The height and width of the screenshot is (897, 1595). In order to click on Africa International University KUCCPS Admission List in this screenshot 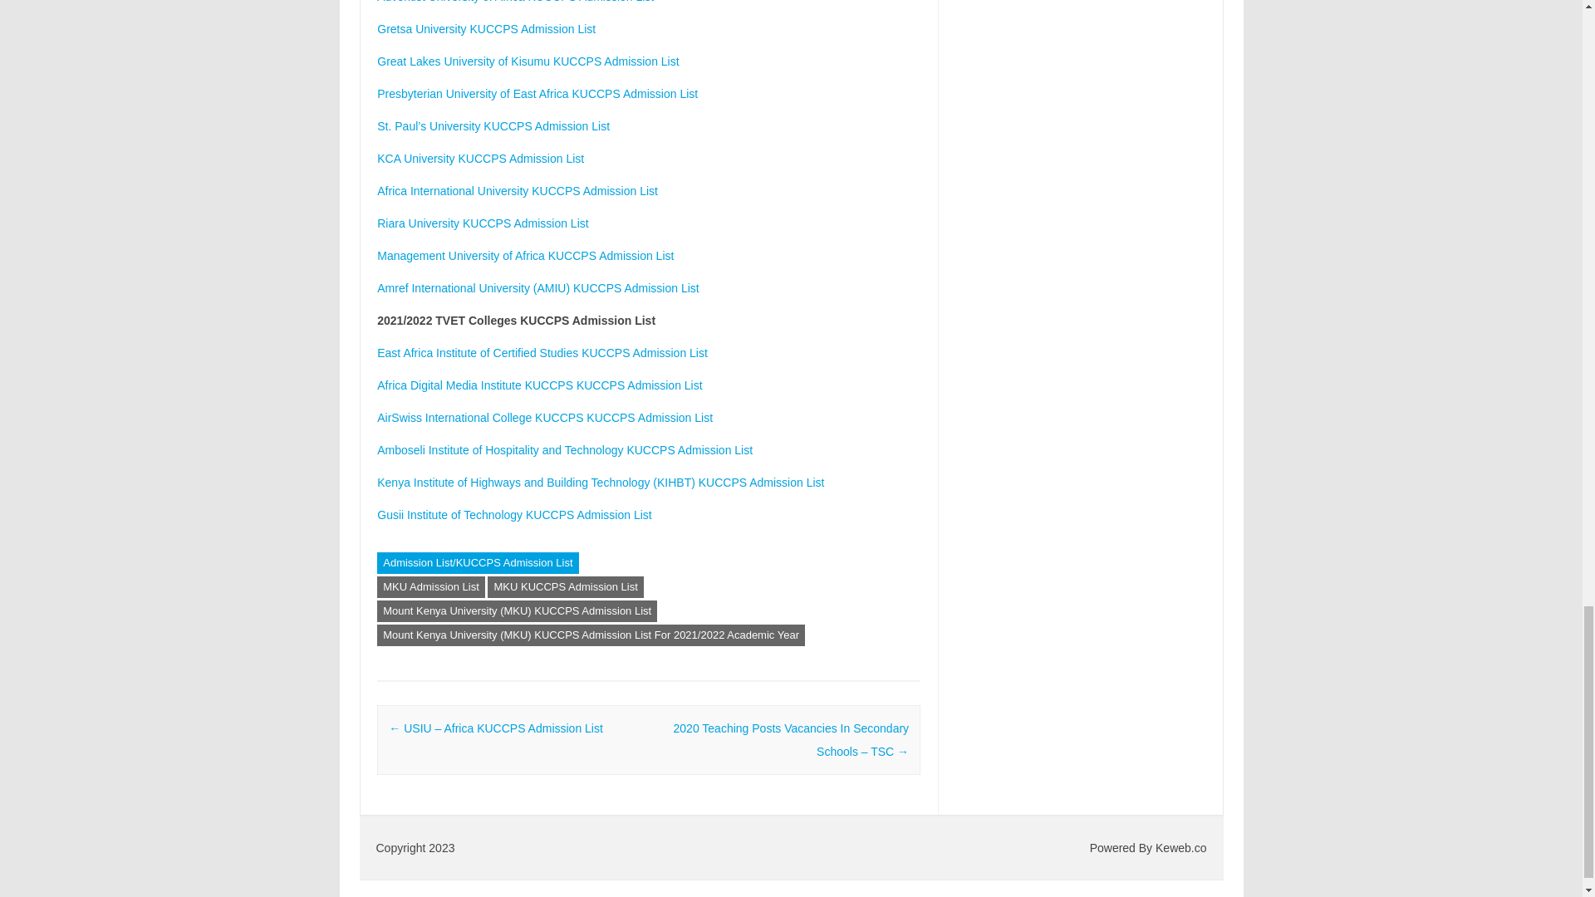, I will do `click(517, 191)`.